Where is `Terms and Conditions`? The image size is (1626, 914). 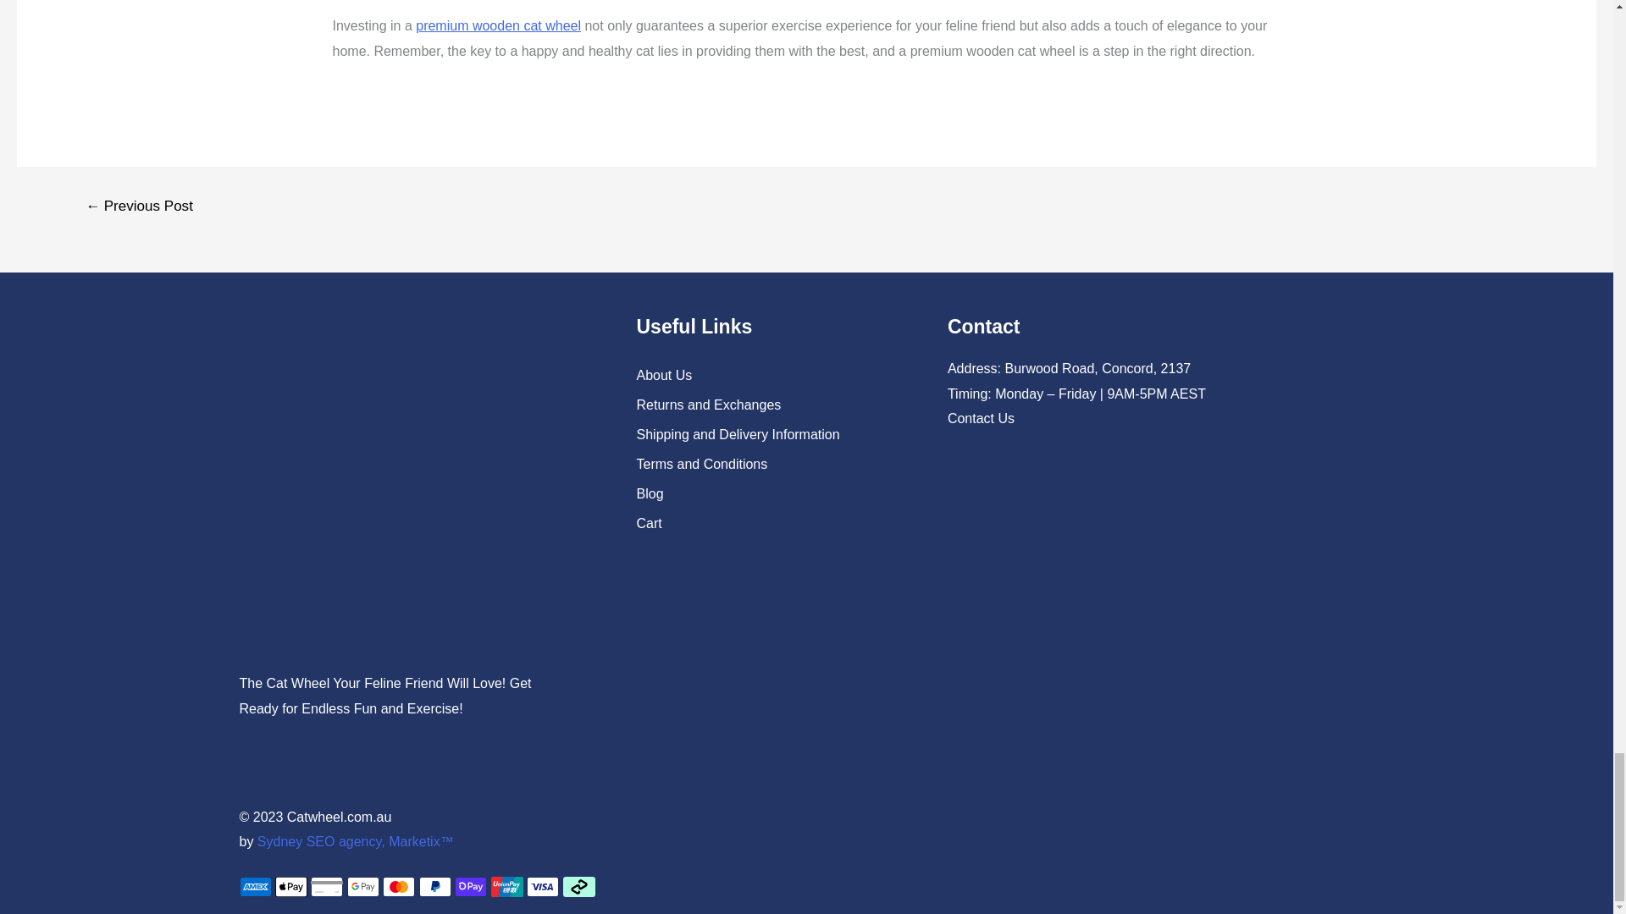 Terms and Conditions is located at coordinates (767, 464).